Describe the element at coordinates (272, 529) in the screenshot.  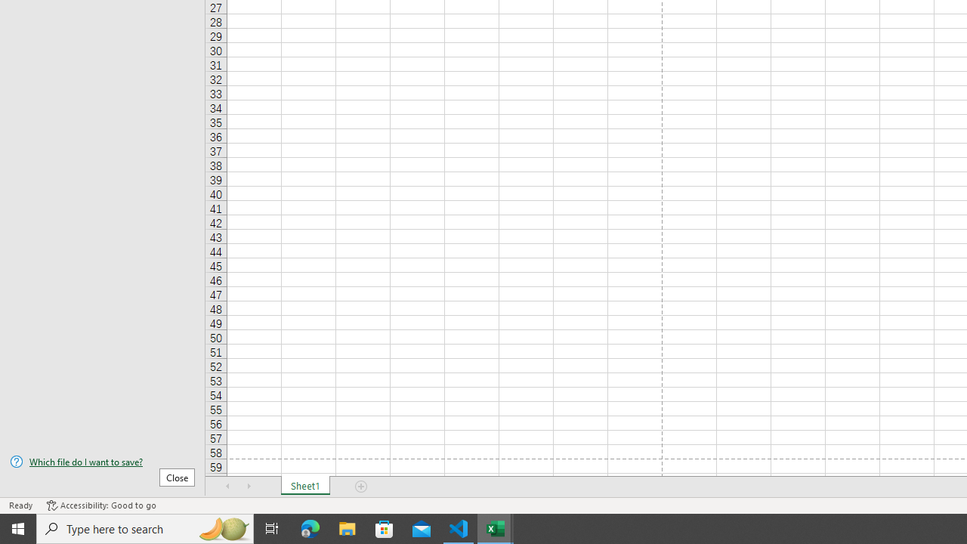
I see `Task View` at that location.